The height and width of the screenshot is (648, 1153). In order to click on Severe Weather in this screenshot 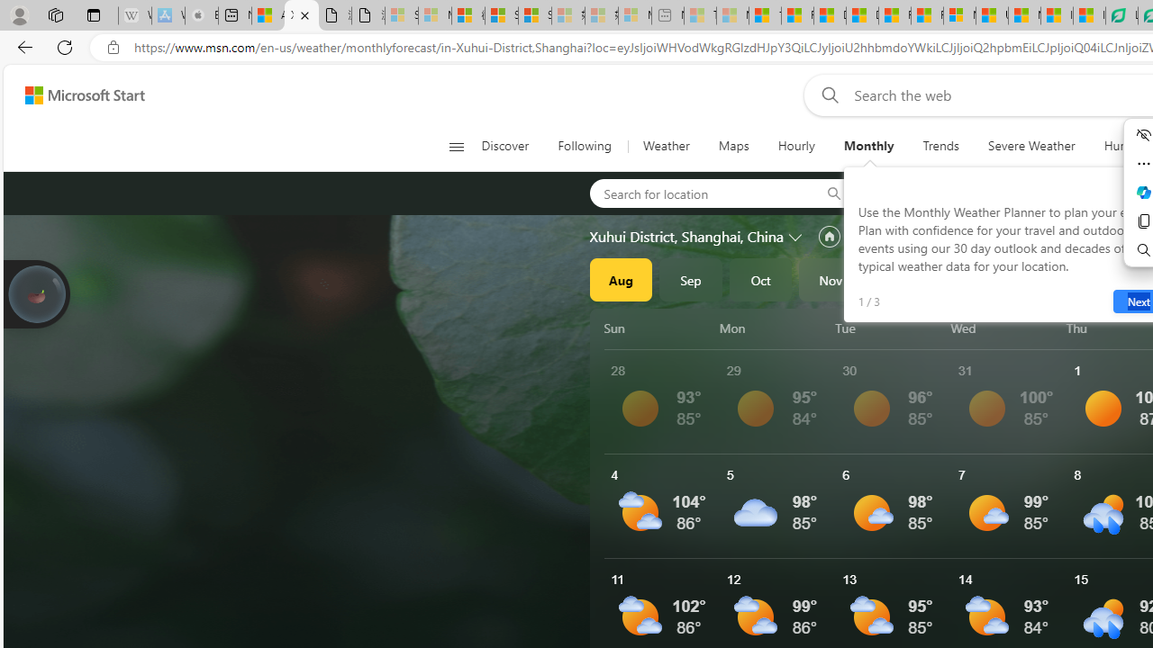, I will do `click(1031, 146)`.